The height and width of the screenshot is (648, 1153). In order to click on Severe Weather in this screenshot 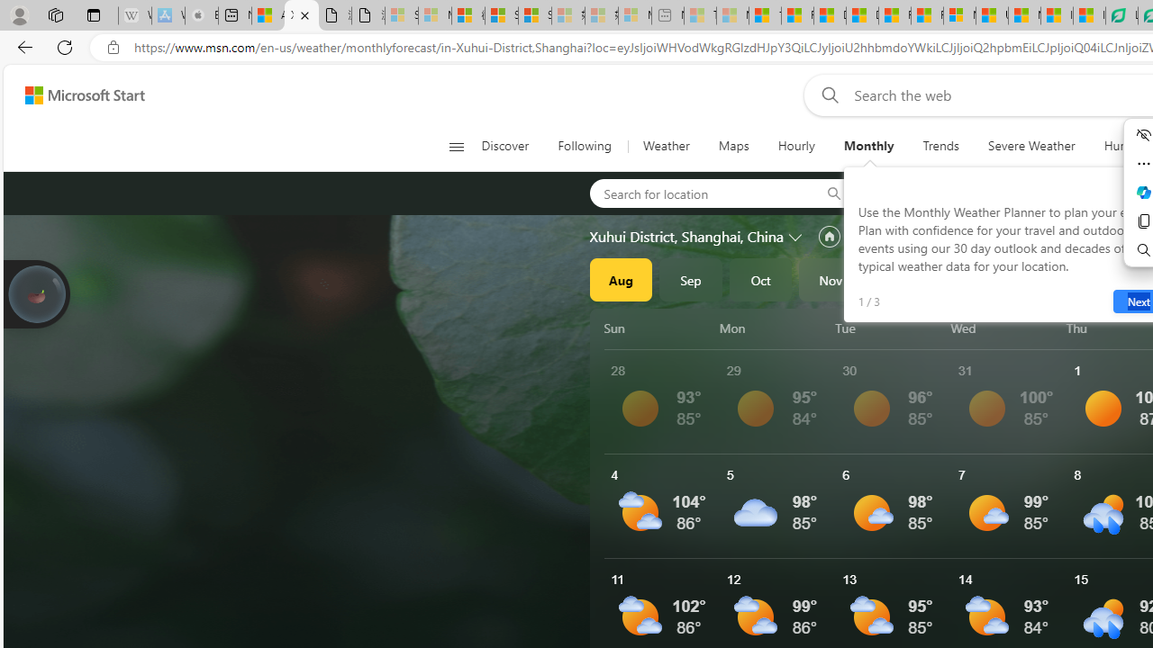, I will do `click(1031, 146)`.